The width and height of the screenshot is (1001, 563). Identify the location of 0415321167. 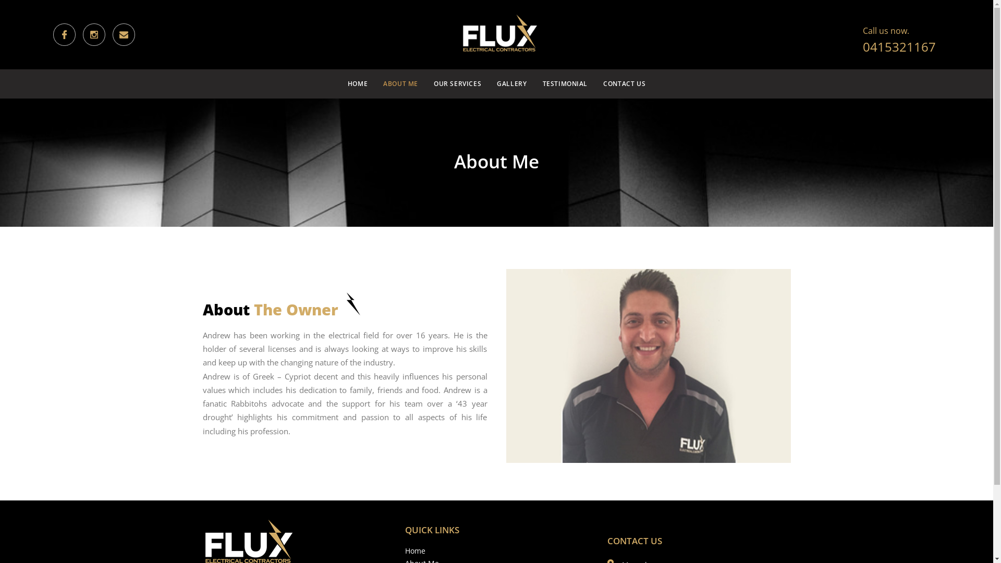
(899, 47).